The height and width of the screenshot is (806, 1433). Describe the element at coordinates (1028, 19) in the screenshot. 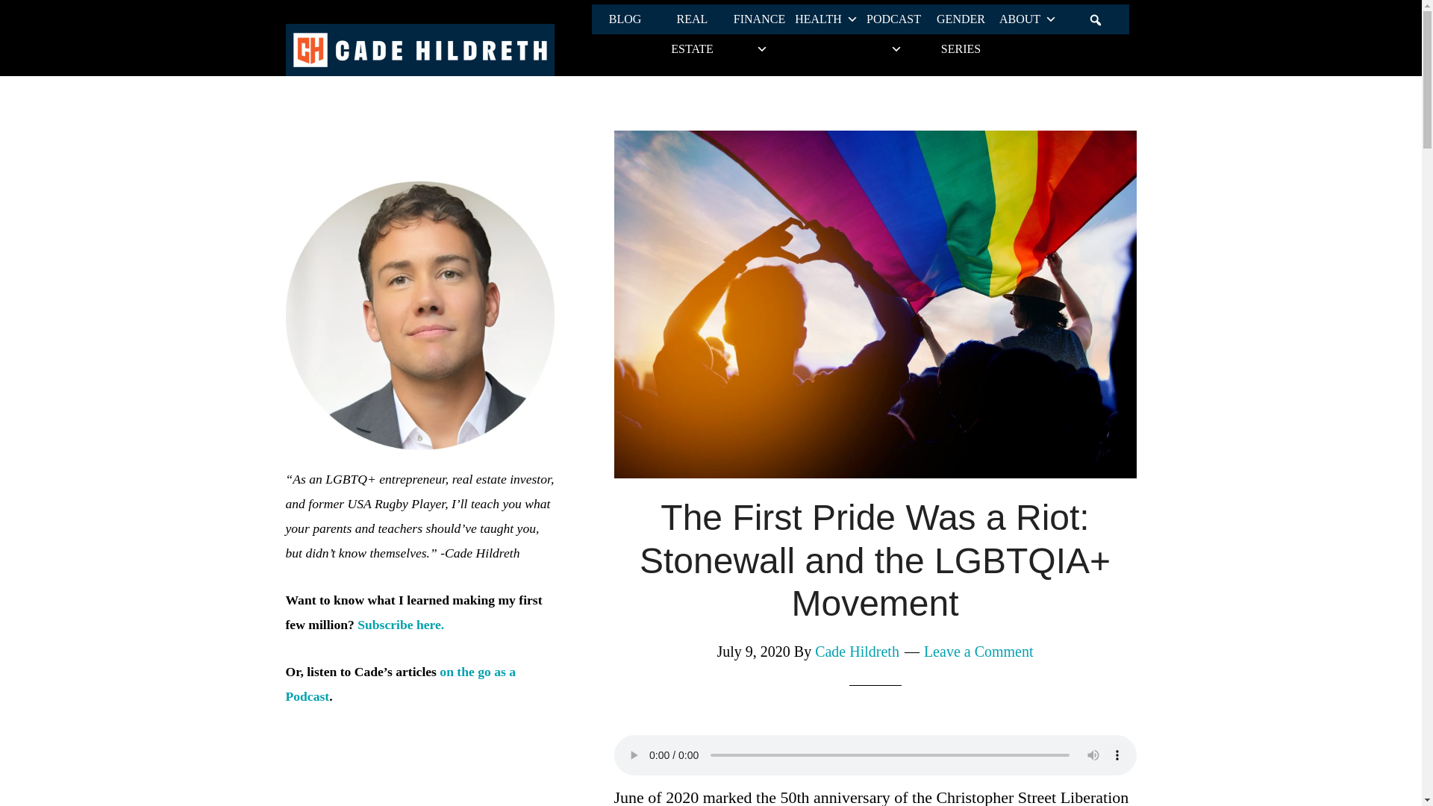

I see `ABOUT` at that location.